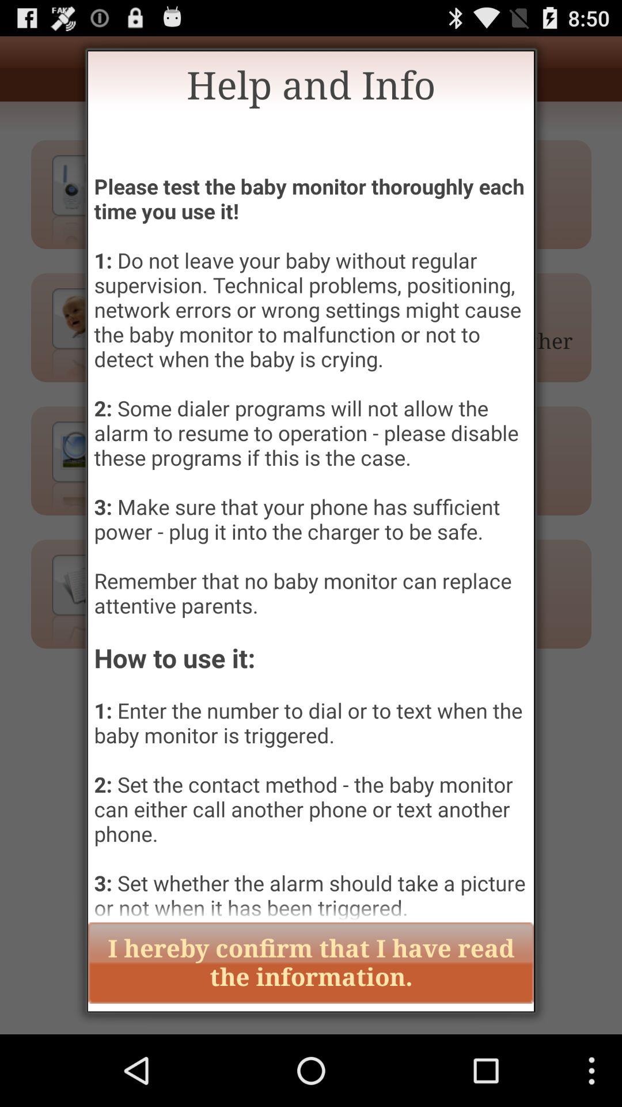  Describe the element at coordinates (311, 963) in the screenshot. I see `flip until the i hereby confirm` at that location.